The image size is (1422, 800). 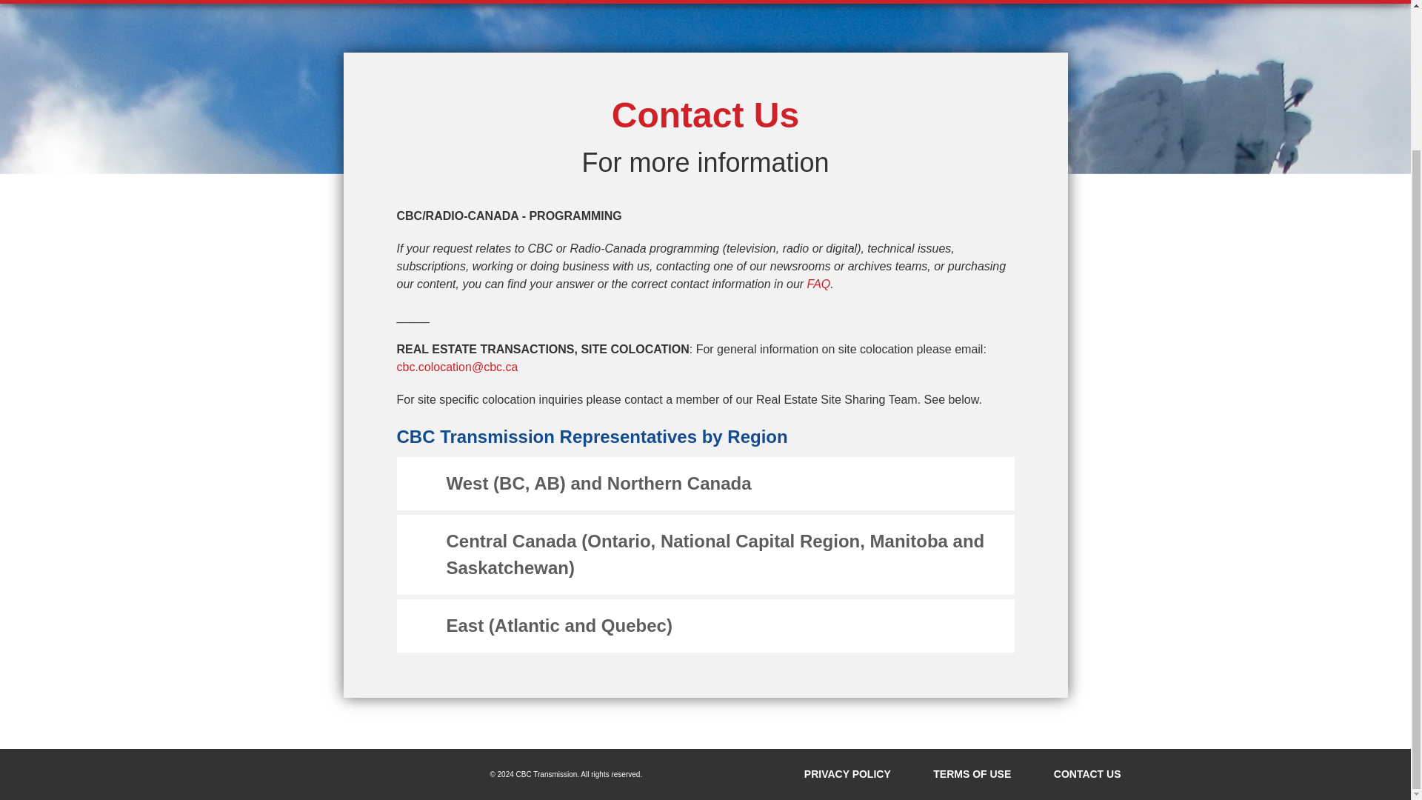 I want to click on CBC Radio-Canada, so click(x=381, y=774).